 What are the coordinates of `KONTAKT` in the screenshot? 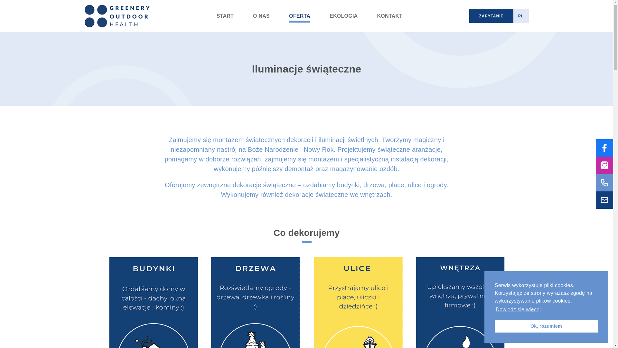 It's located at (389, 16).